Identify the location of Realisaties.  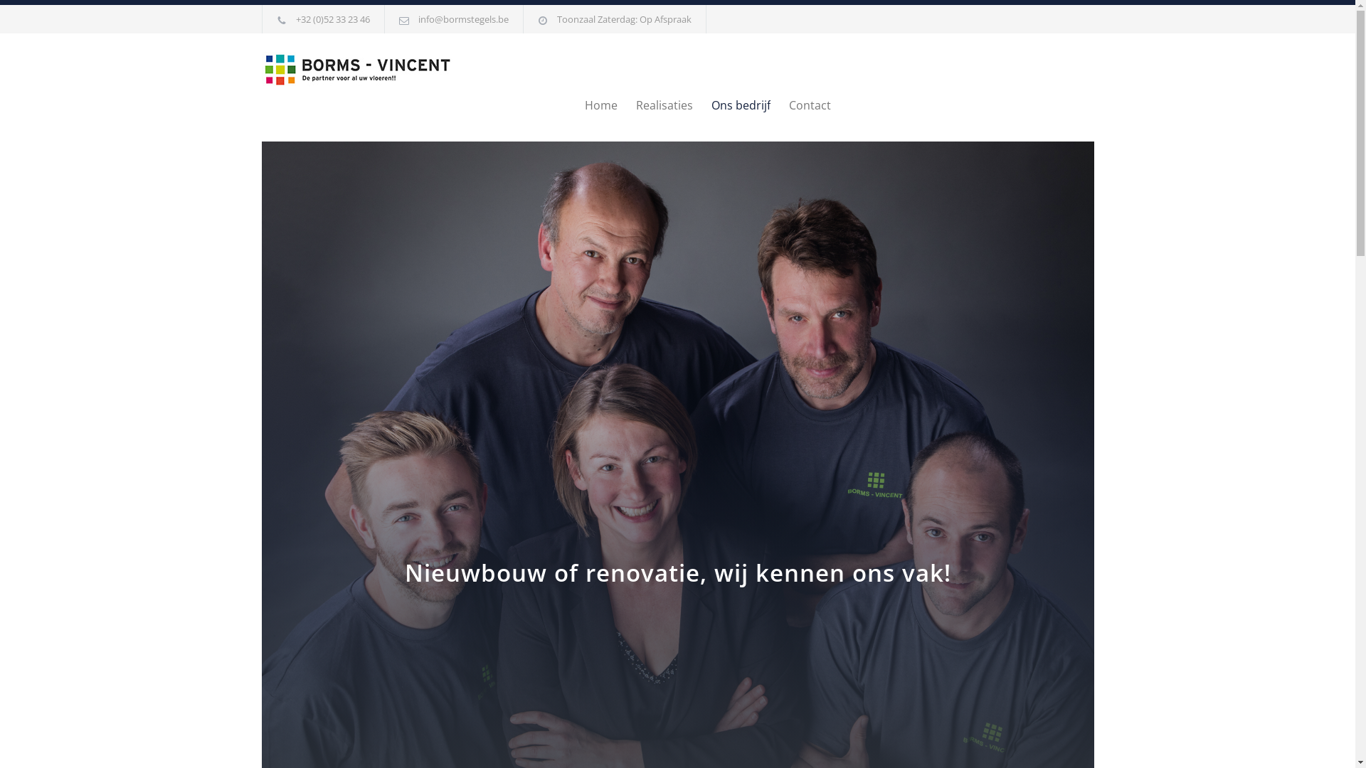
(655, 105).